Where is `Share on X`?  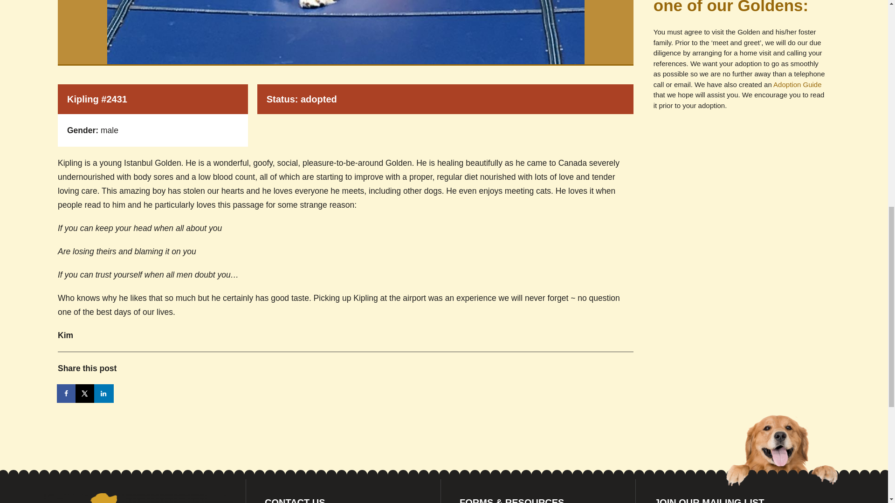
Share on X is located at coordinates (85, 394).